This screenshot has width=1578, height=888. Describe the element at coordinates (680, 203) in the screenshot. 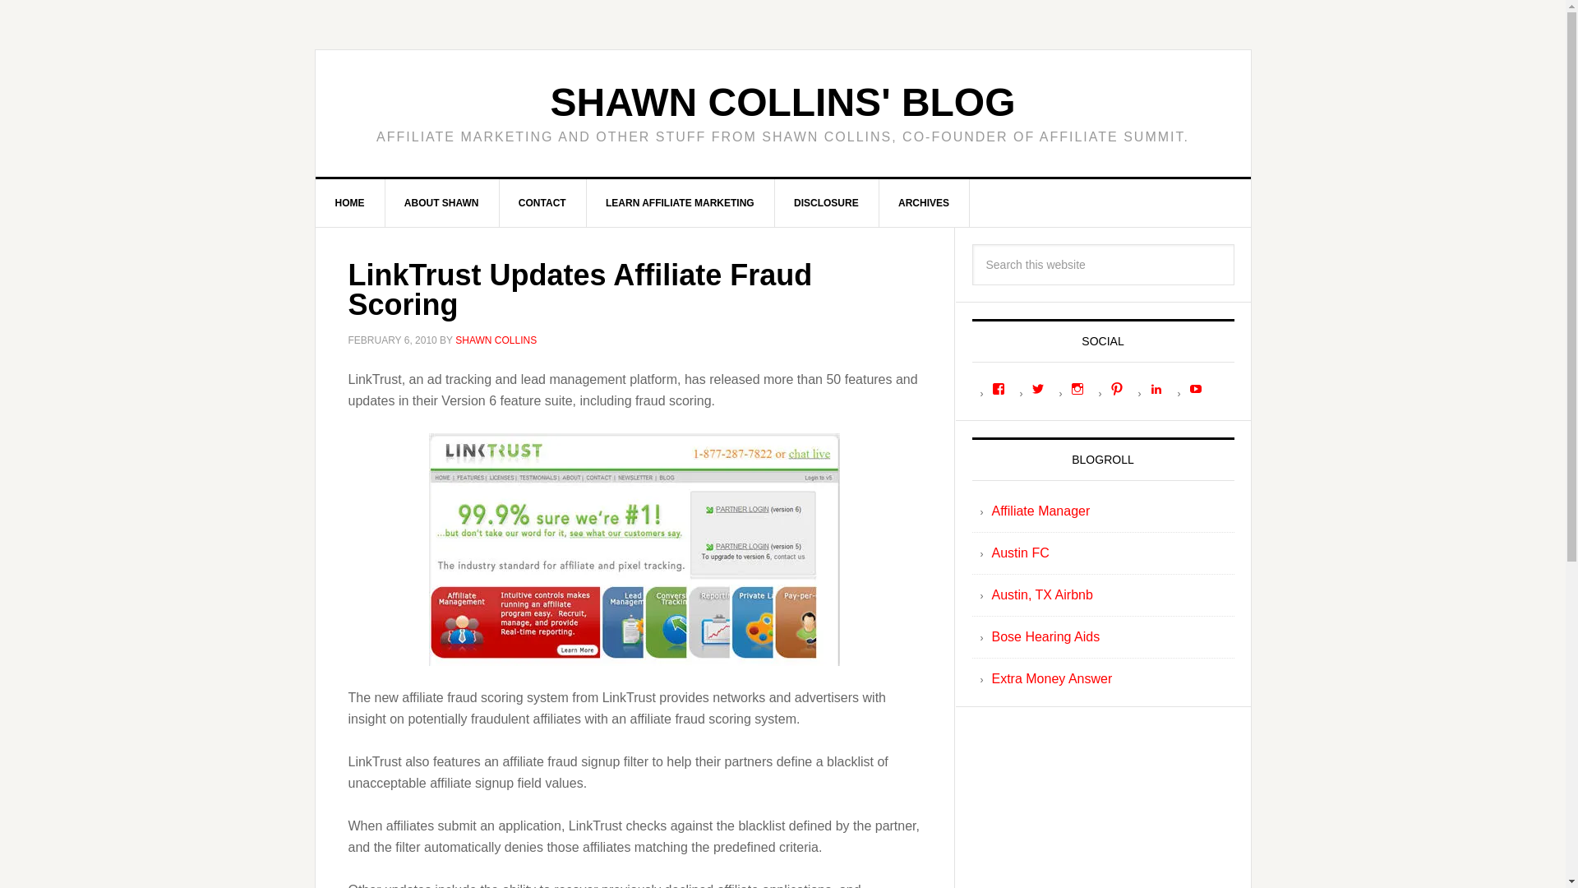

I see `LEARN AFFILIATE MARKETING` at that location.